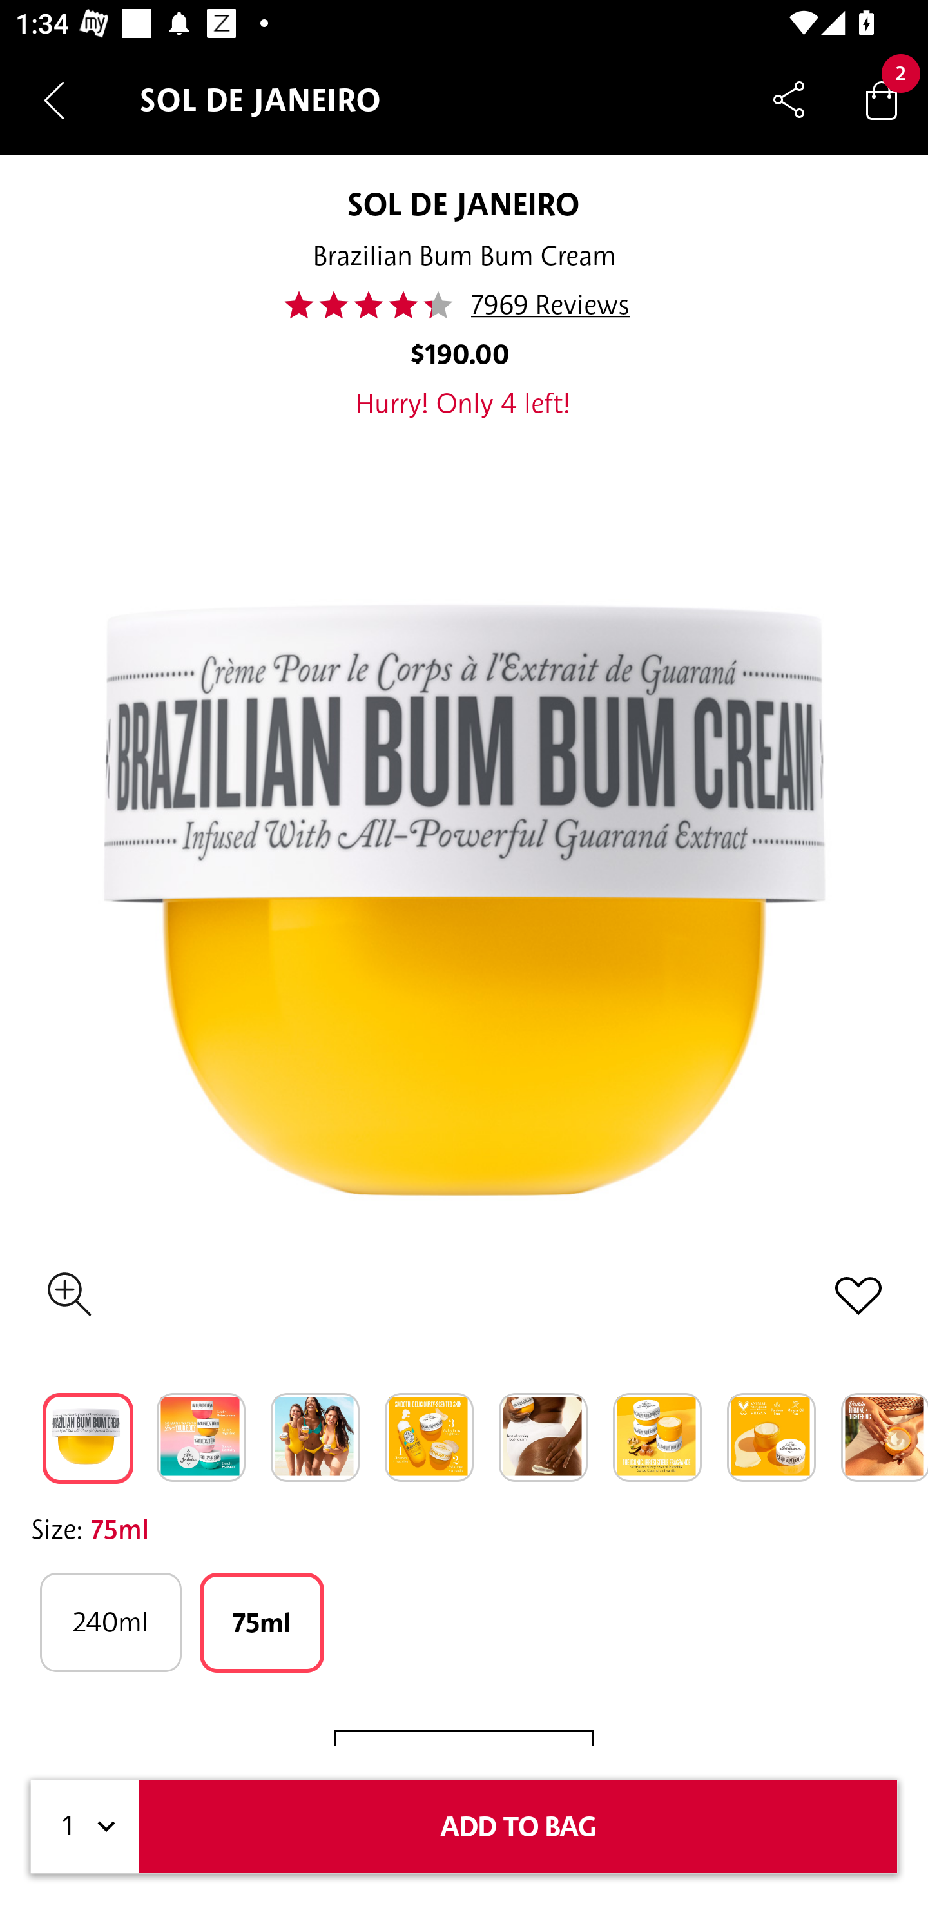  What do you see at coordinates (463, 204) in the screenshot?
I see `SOL DE JANEIRO` at bounding box center [463, 204].